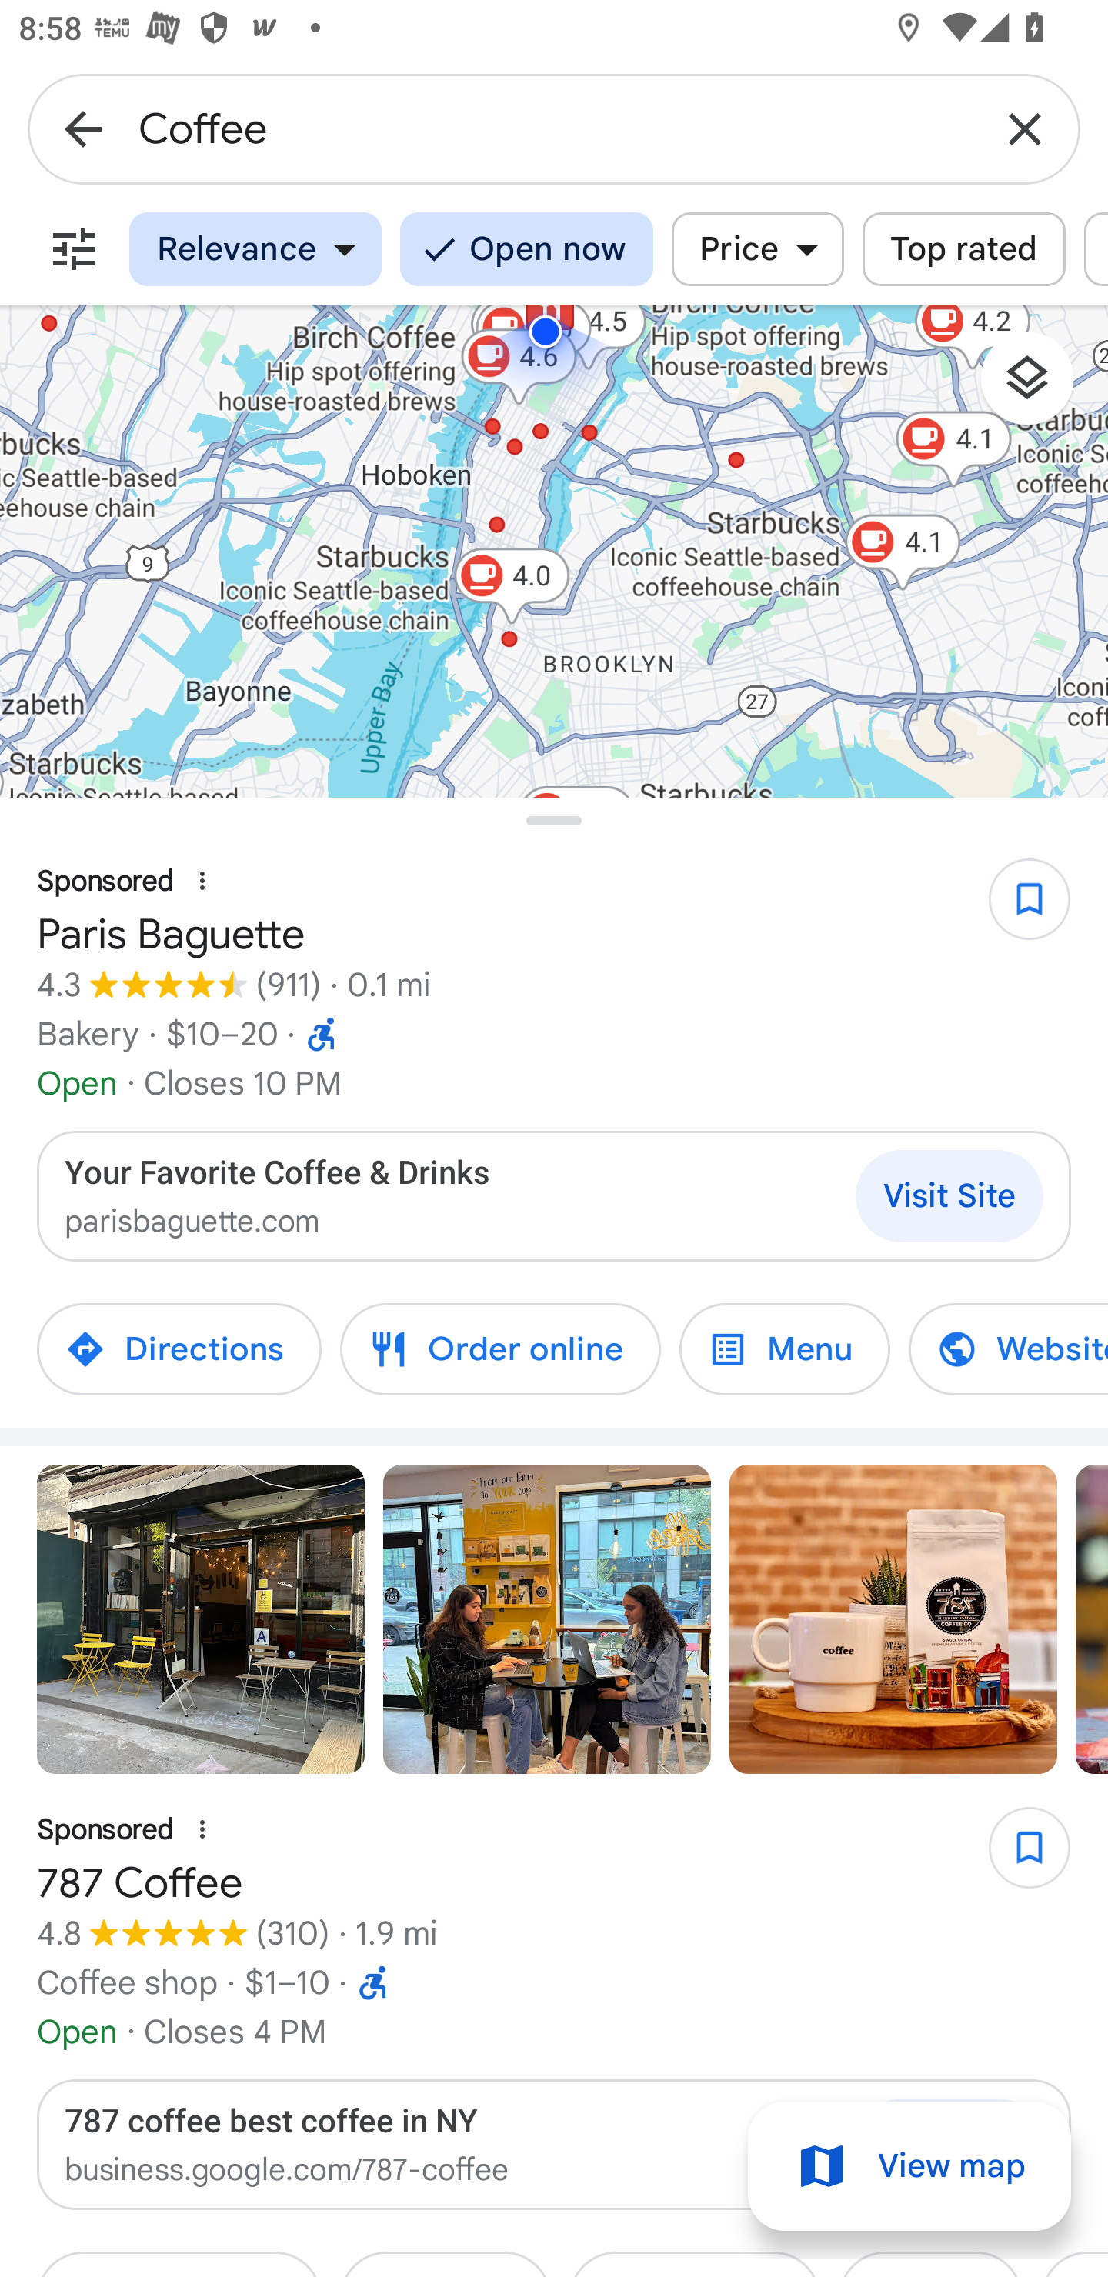 Image resolution: width=1108 pixels, height=2277 pixels. Describe the element at coordinates (1016, 908) in the screenshot. I see `Save Paris Baguette to lists` at that location.